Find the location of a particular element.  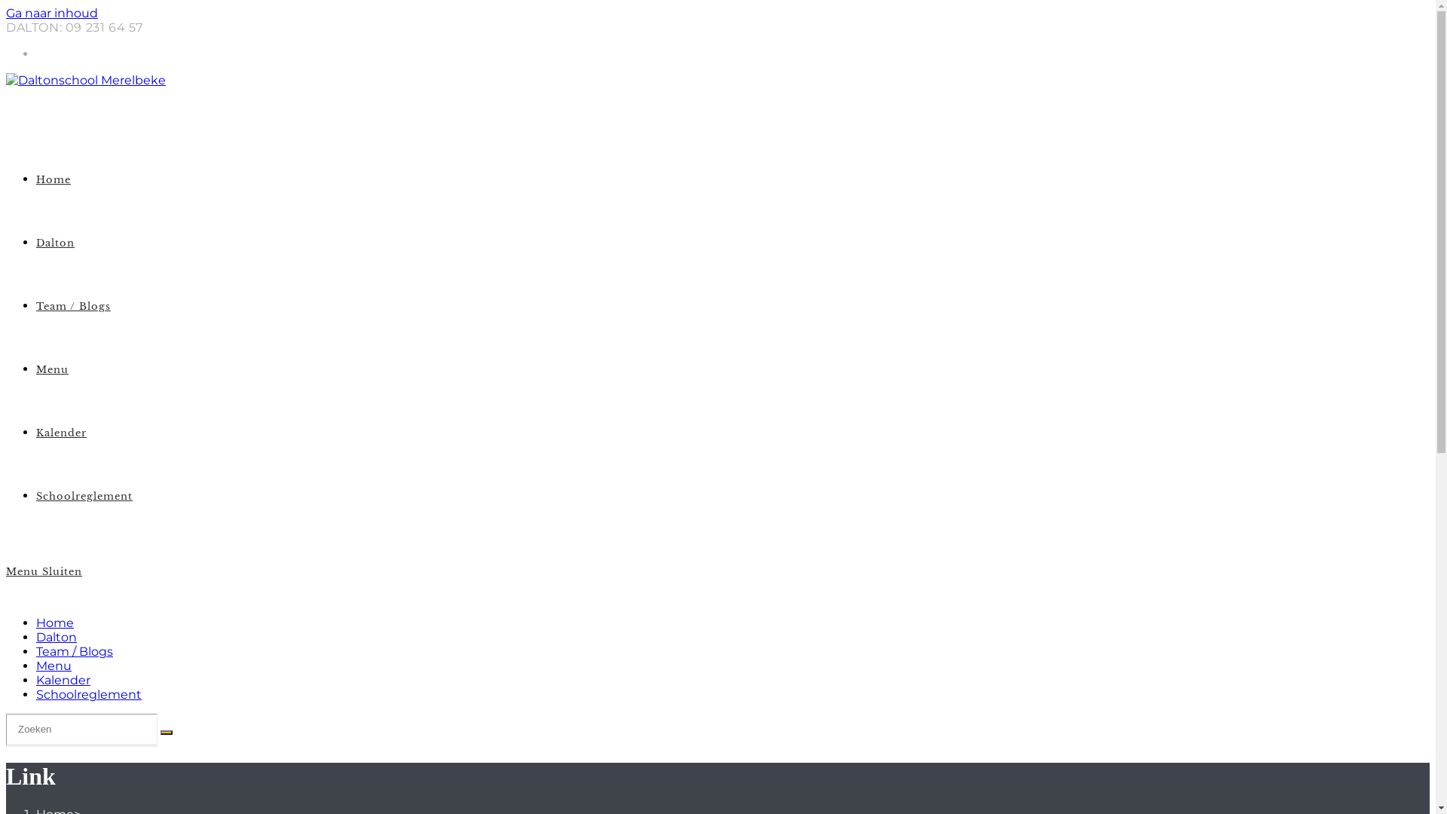

Kalender is located at coordinates (62, 433).